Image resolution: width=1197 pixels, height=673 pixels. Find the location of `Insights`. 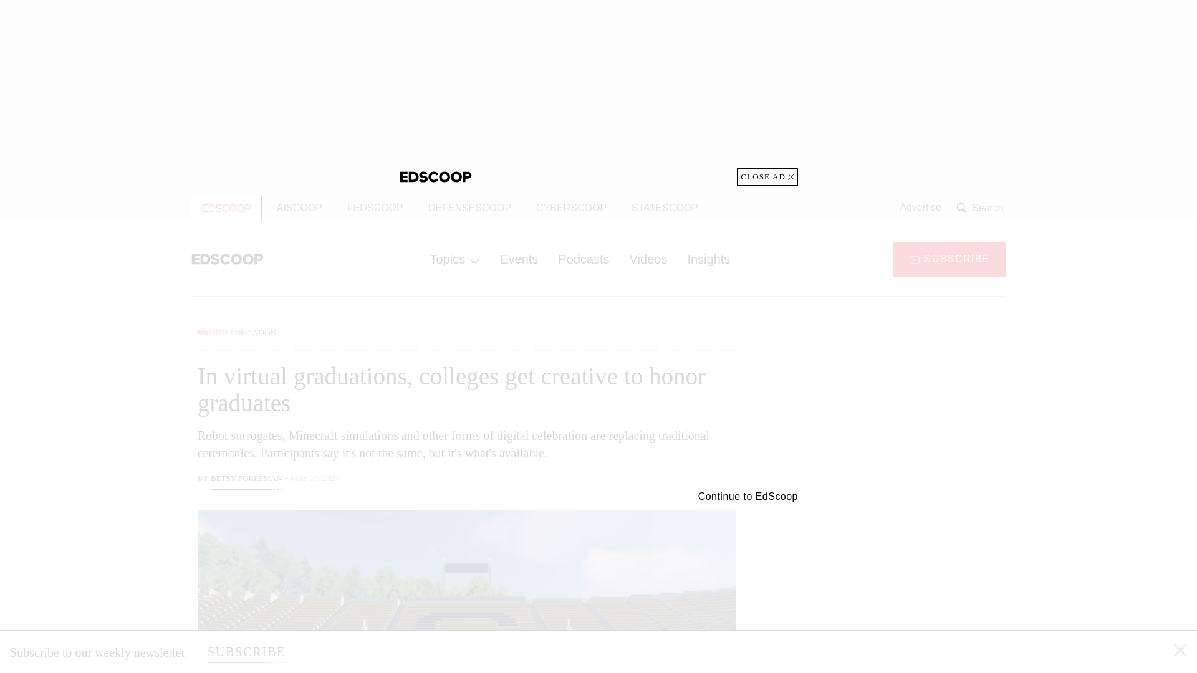

Insights is located at coordinates (708, 259).